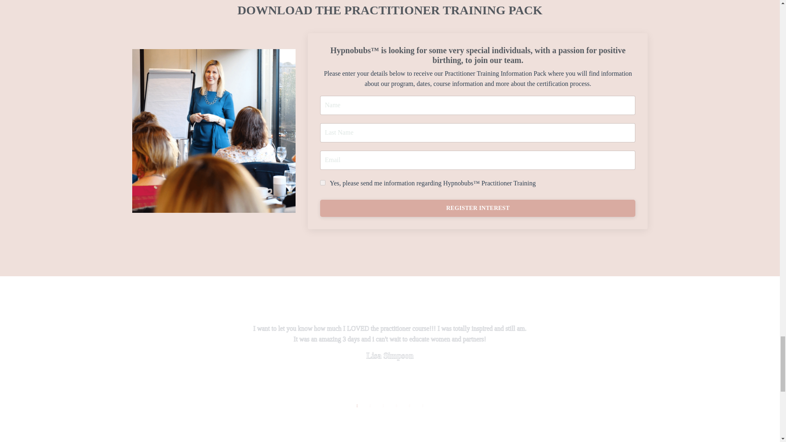 The height and width of the screenshot is (442, 786). I want to click on 2, so click(370, 406).